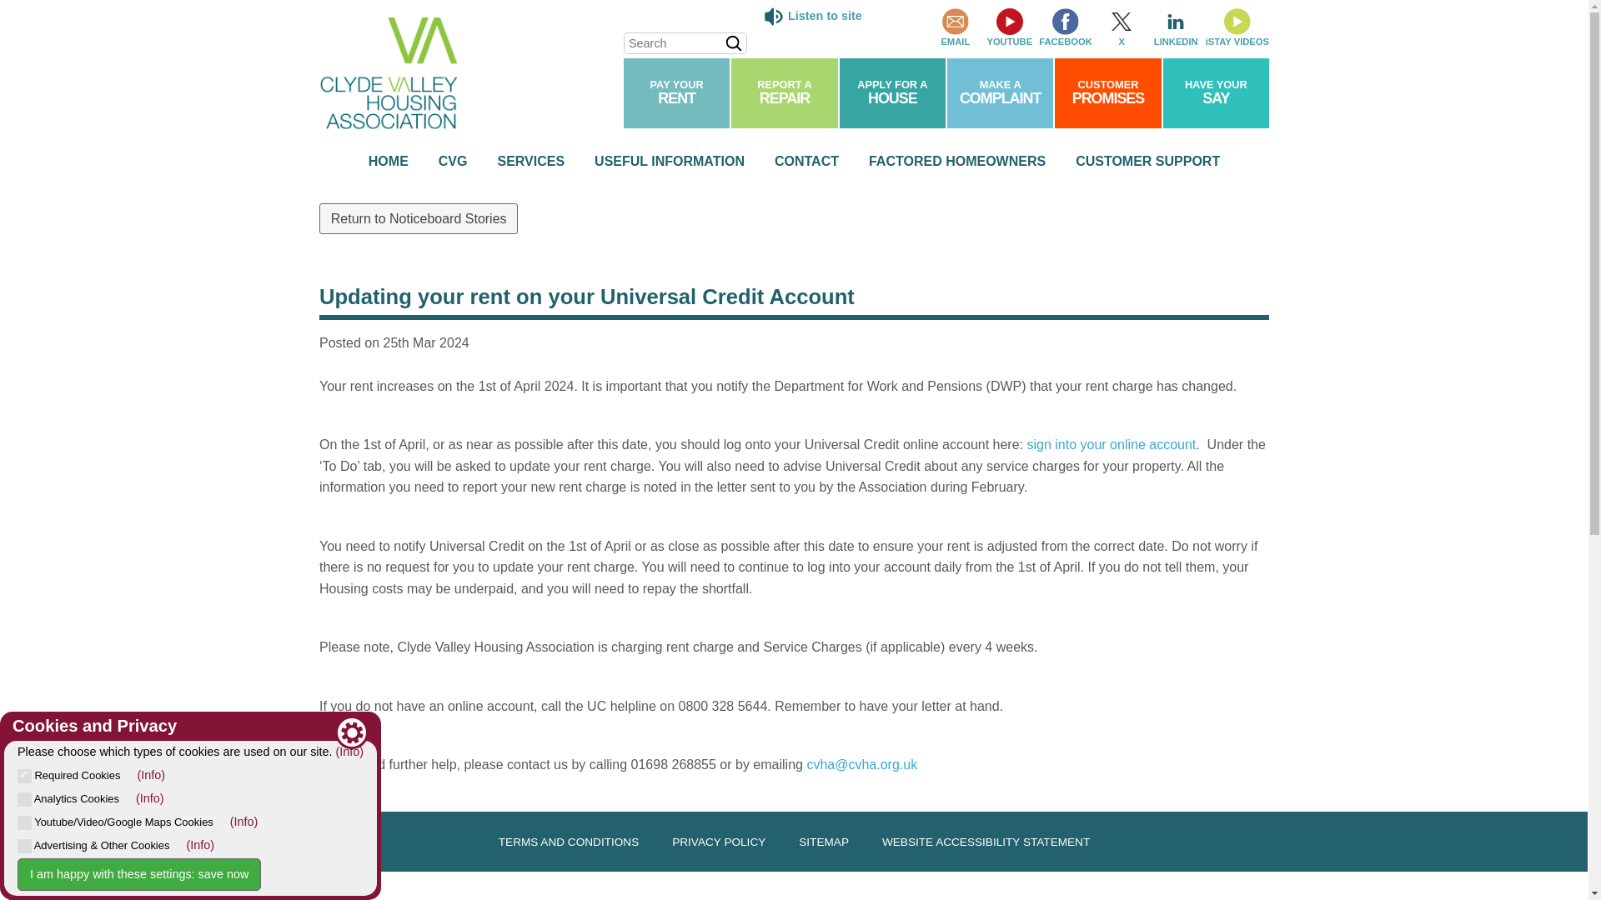 This screenshot has width=1601, height=900. What do you see at coordinates (25, 845) in the screenshot?
I see `on` at bounding box center [25, 845].